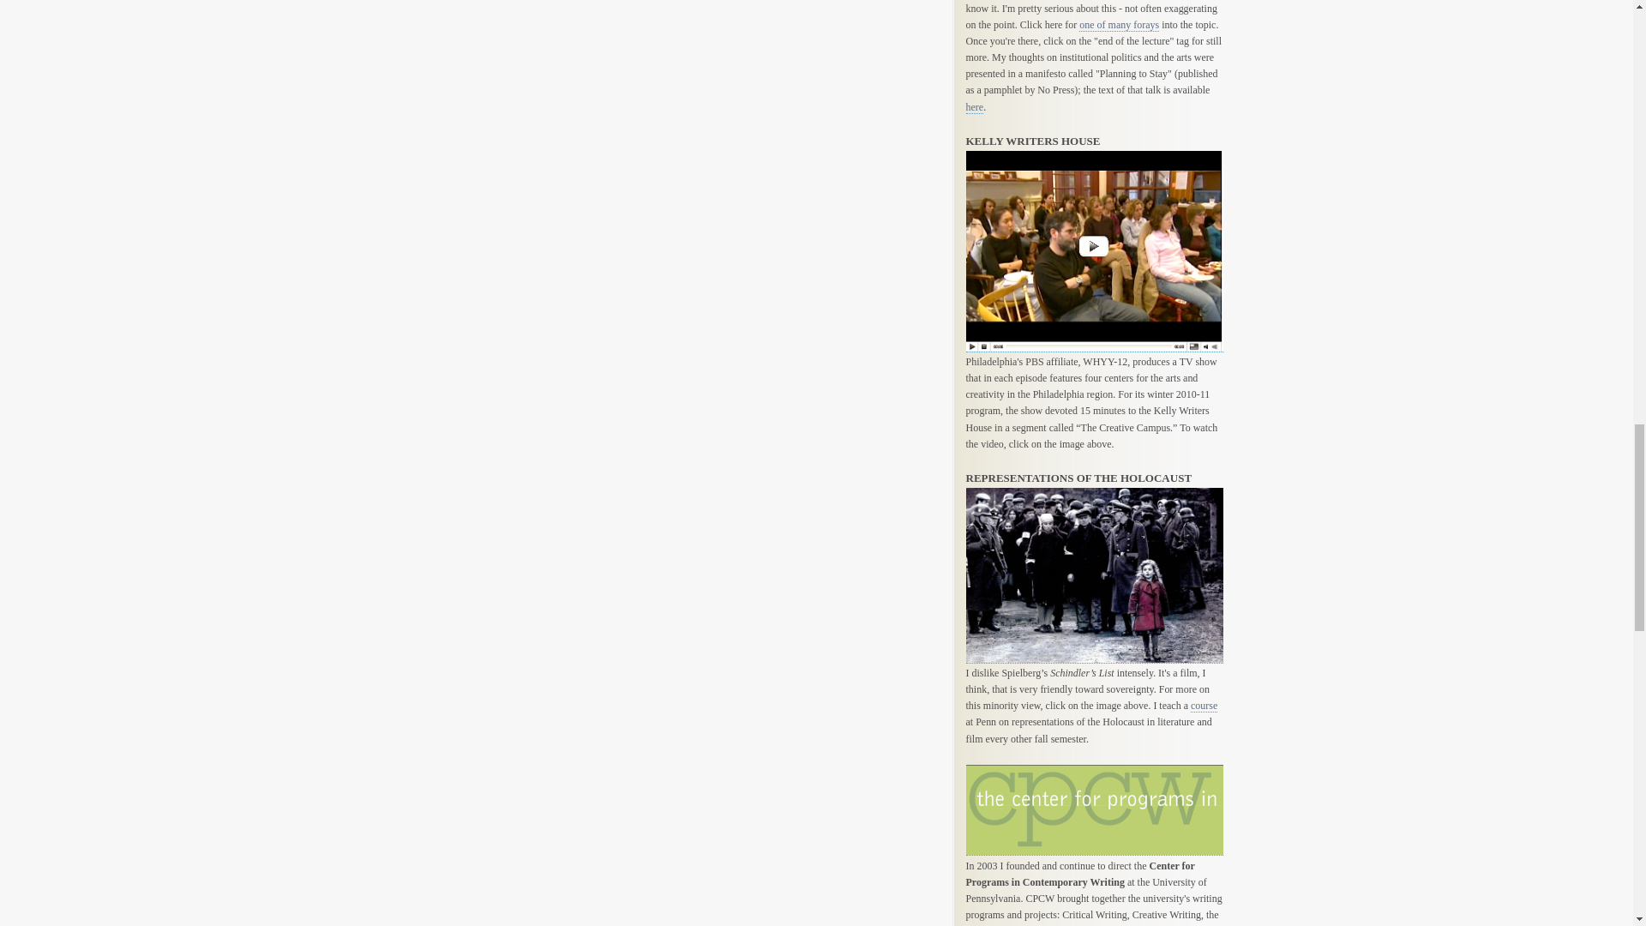 Image resolution: width=1646 pixels, height=926 pixels. Describe the element at coordinates (1204, 706) in the screenshot. I see `course` at that location.